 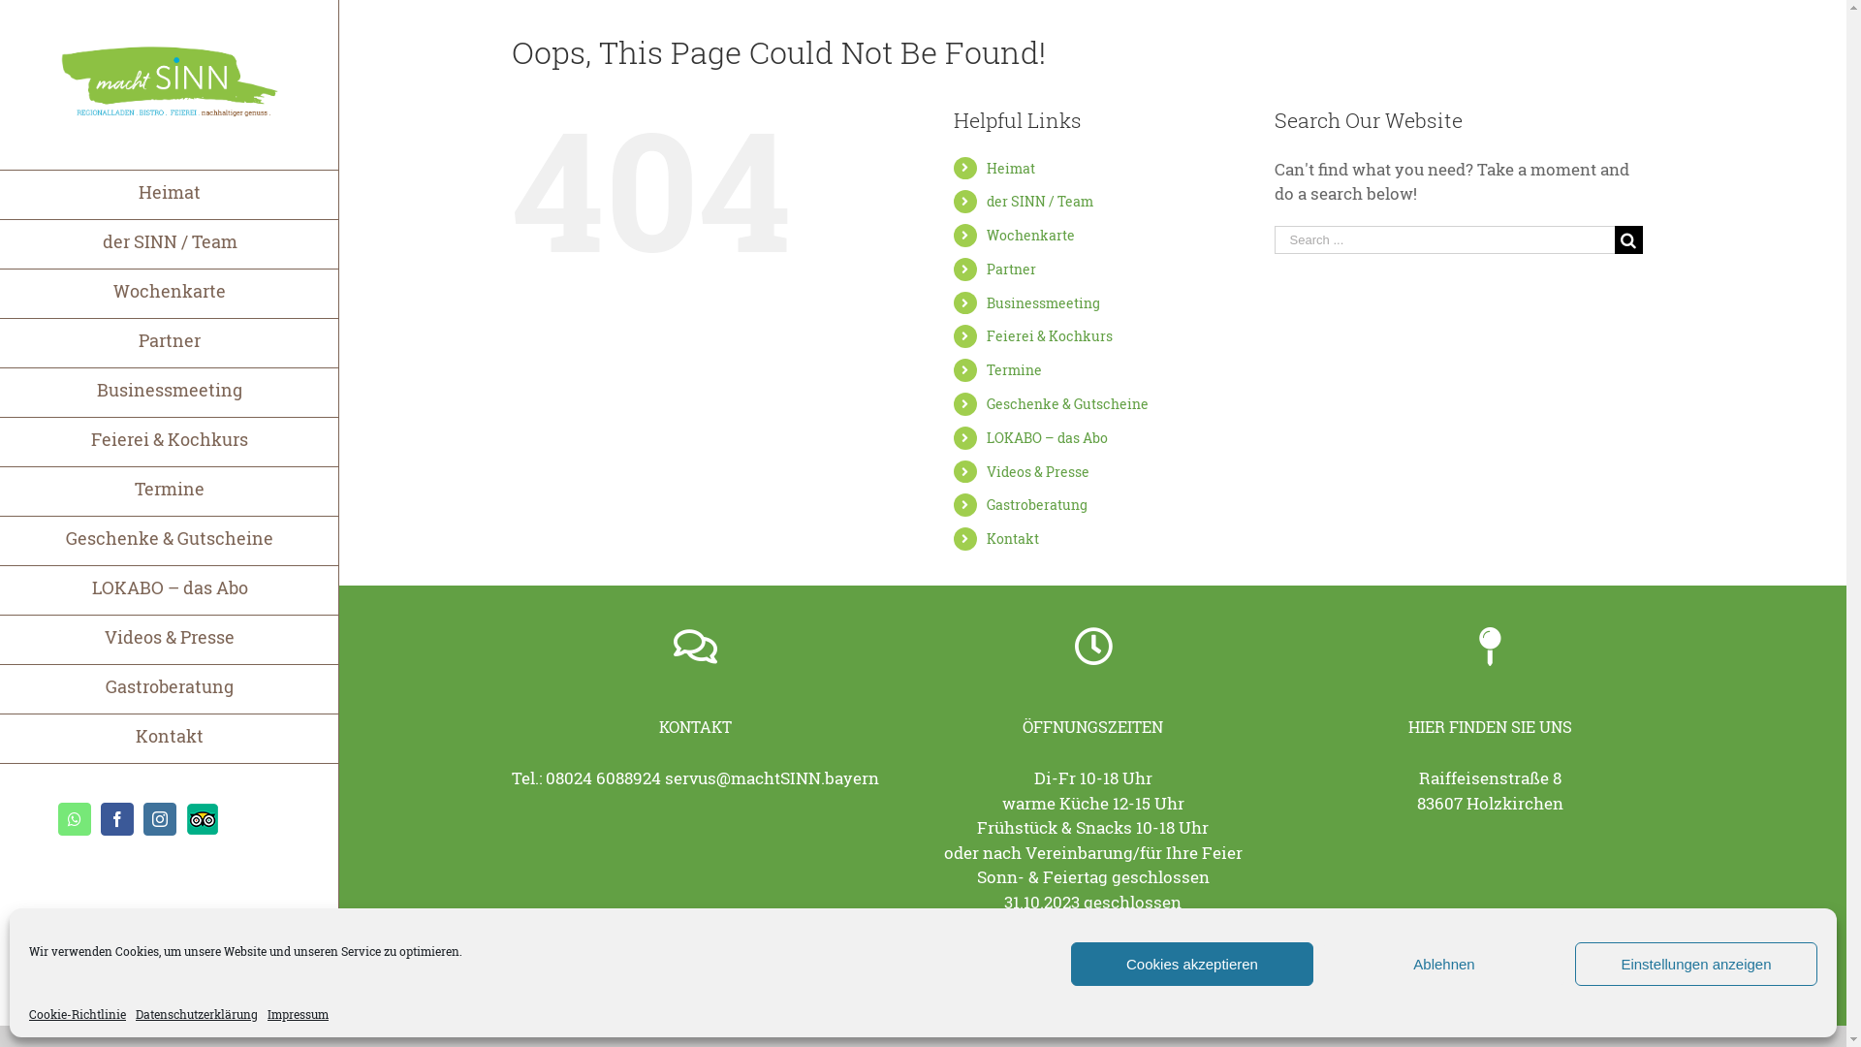 What do you see at coordinates (1696, 964) in the screenshot?
I see `Einstellungen anzeigen` at bounding box center [1696, 964].